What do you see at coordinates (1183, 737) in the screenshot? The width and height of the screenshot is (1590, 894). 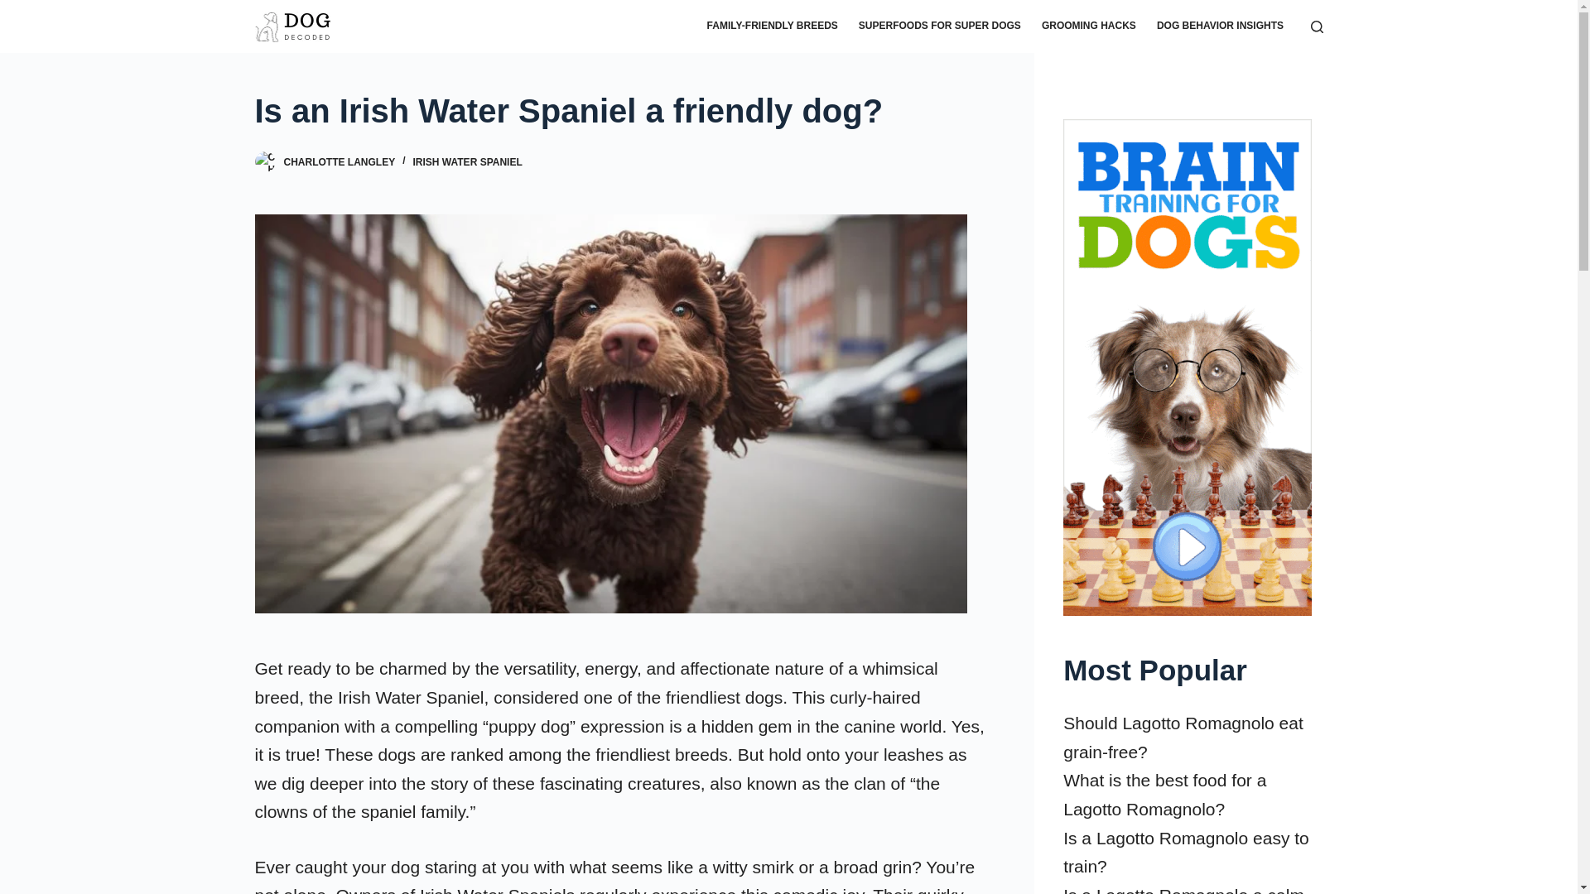 I see `Should Lagotto Romagnolo eat grain-free?` at bounding box center [1183, 737].